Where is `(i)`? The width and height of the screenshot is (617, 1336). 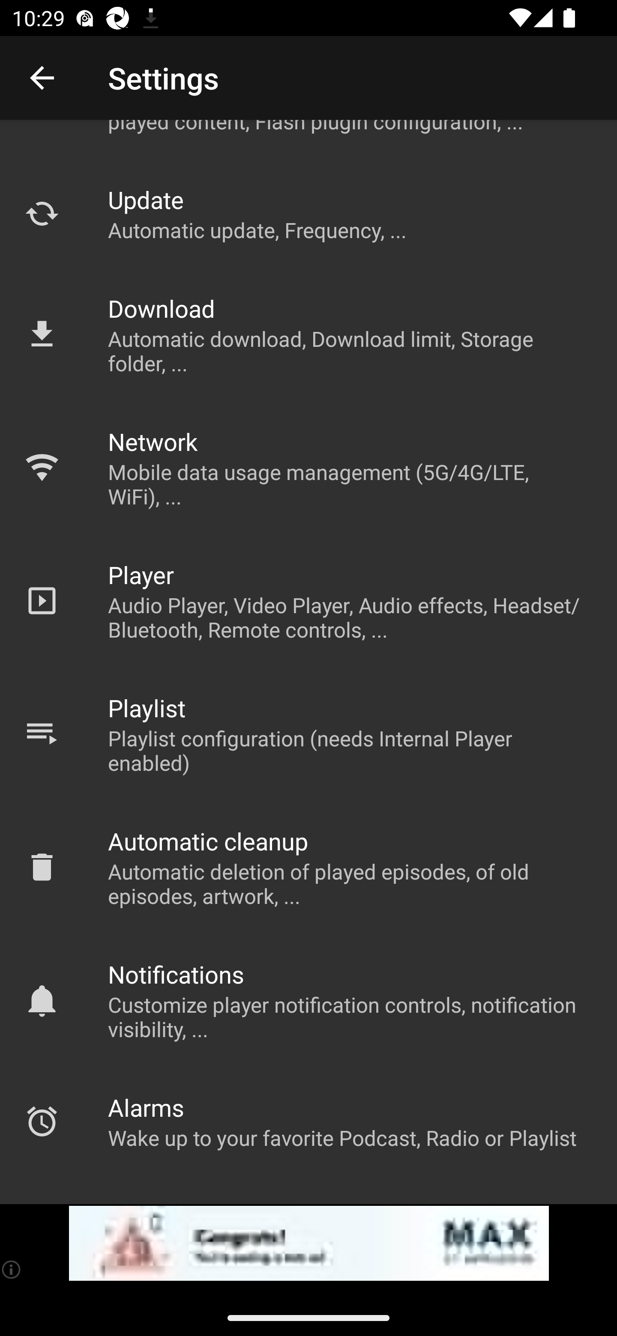
(i) is located at coordinates (12, 1269).